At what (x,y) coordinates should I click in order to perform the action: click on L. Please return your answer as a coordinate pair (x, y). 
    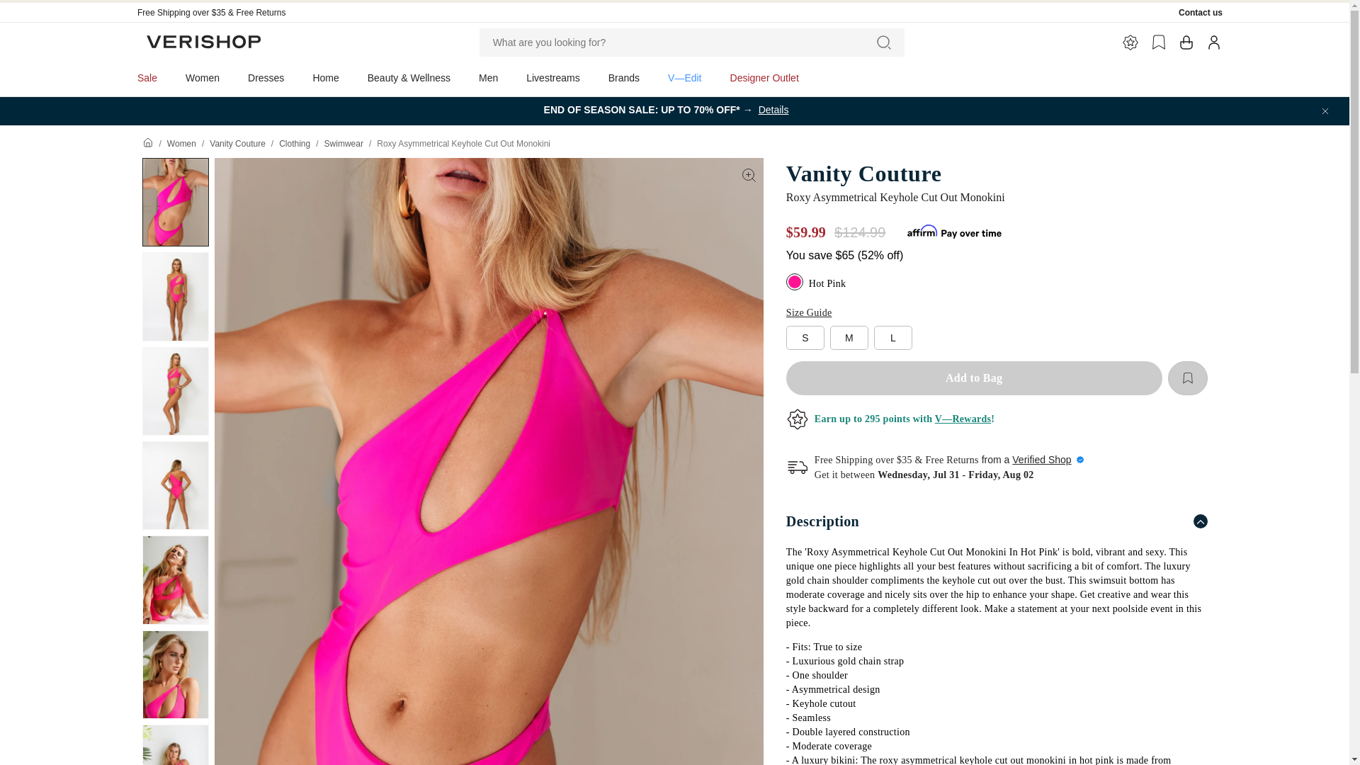
    Looking at the image, I should click on (893, 337).